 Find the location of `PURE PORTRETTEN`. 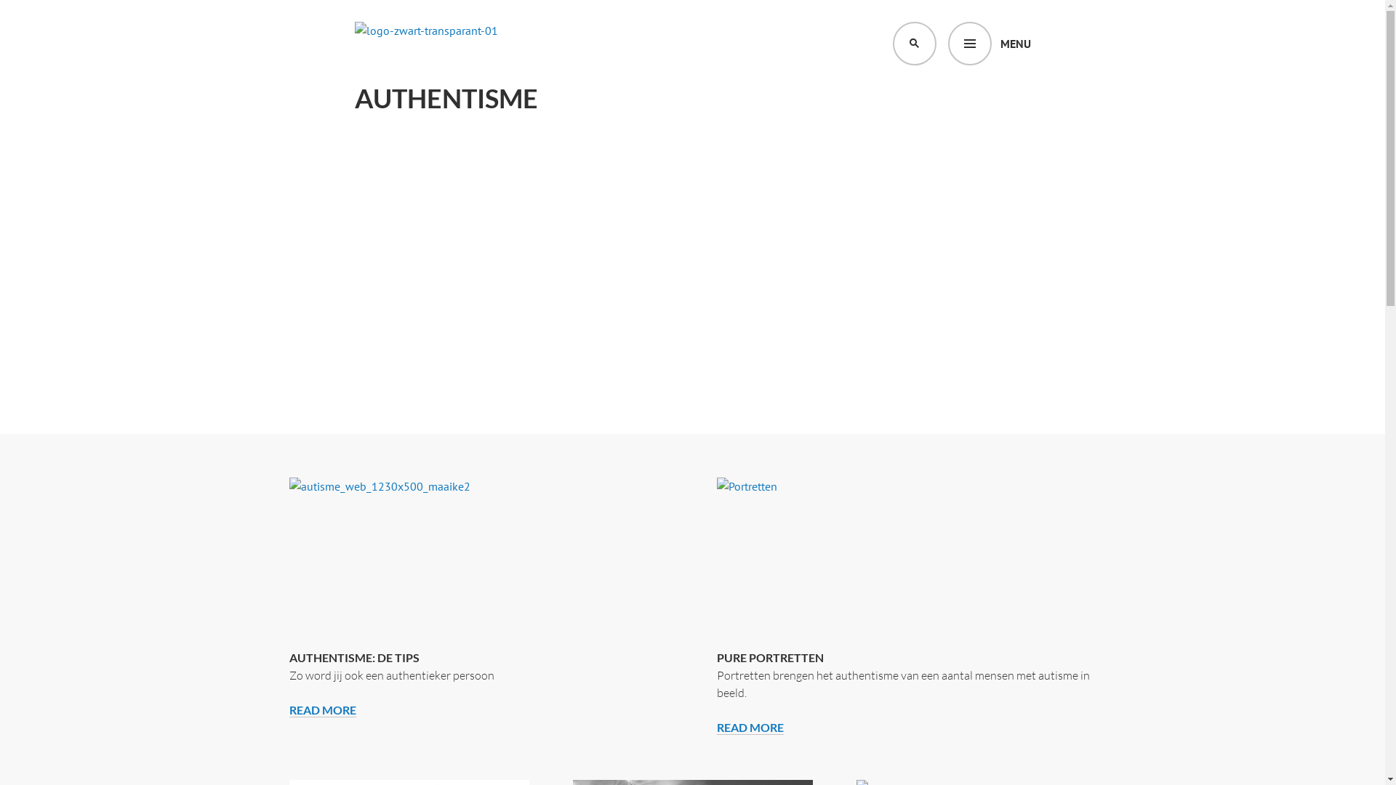

PURE PORTRETTEN is located at coordinates (771, 657).